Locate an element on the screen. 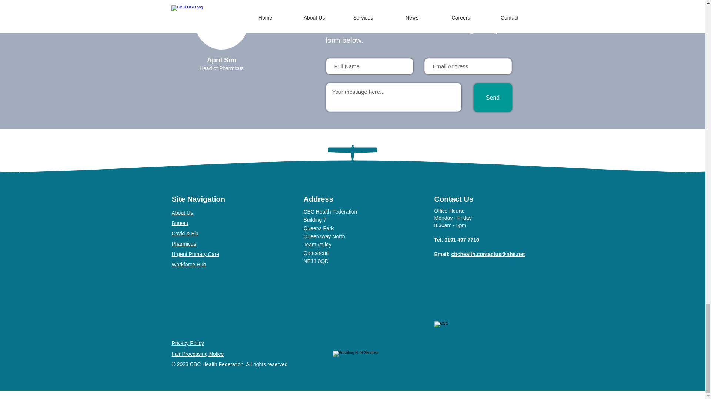 This screenshot has height=399, width=711. About Us is located at coordinates (183, 213).